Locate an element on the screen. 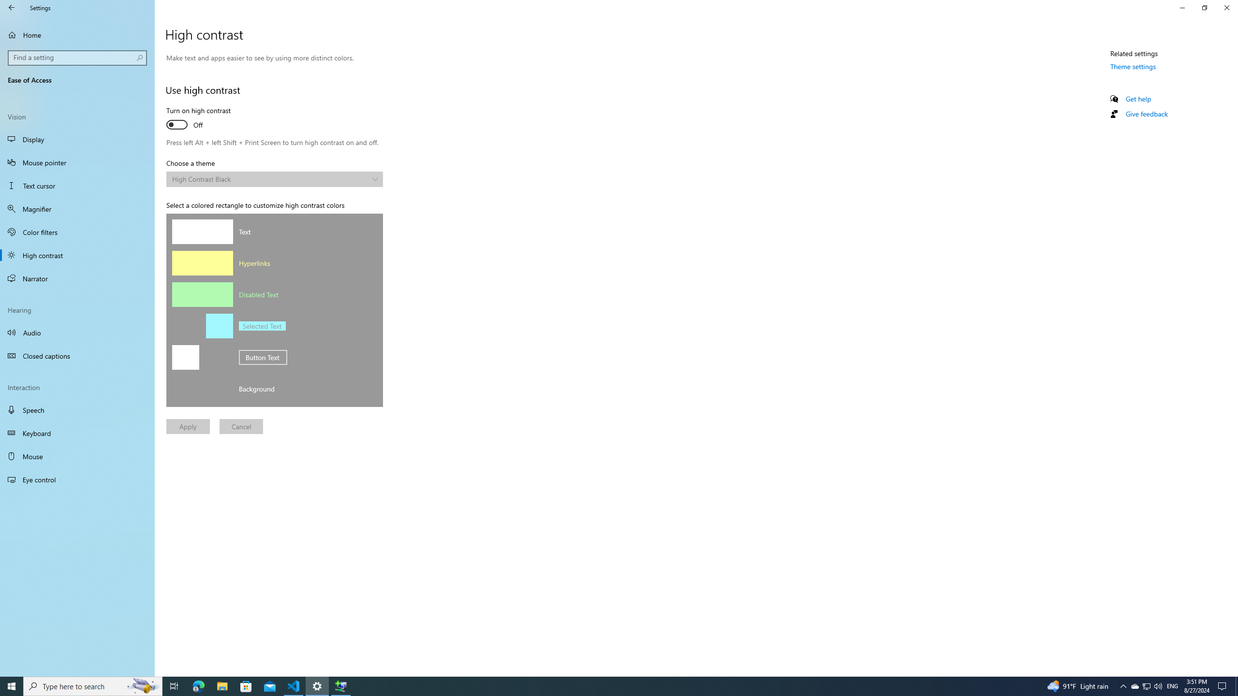 Image resolution: width=1238 pixels, height=696 pixels. Button background color is located at coordinates (219, 357).